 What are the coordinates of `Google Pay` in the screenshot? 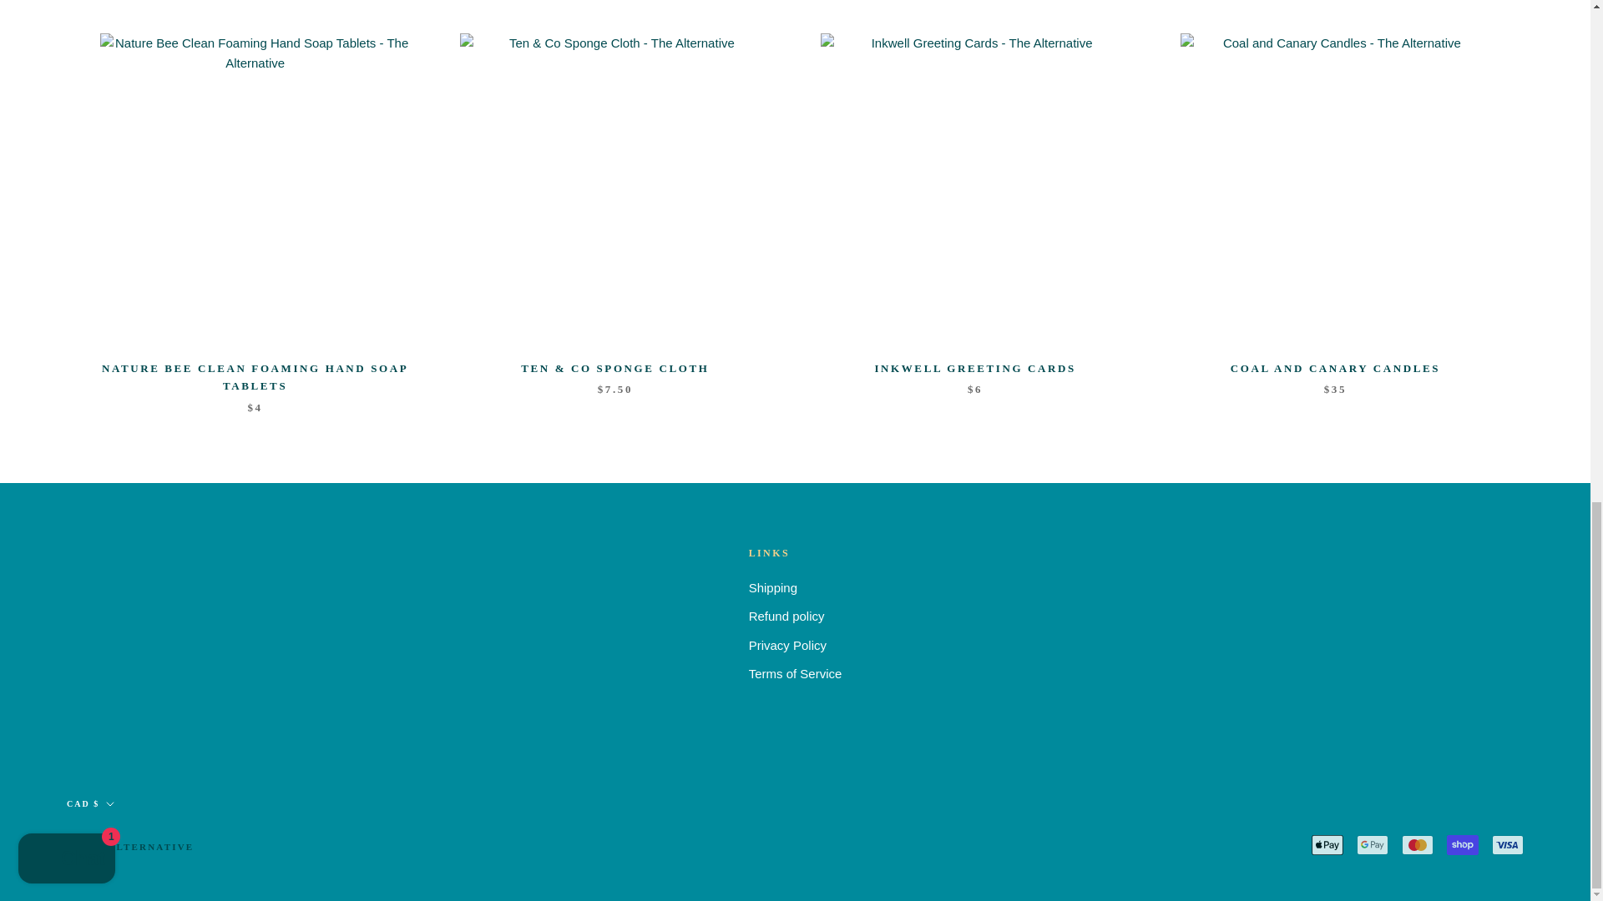 It's located at (1372, 844).